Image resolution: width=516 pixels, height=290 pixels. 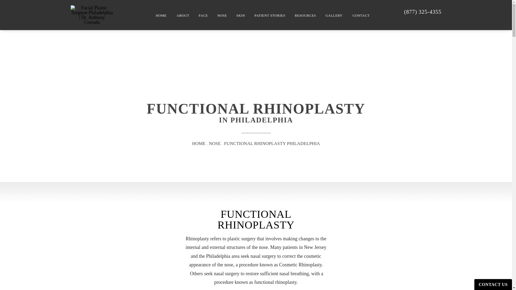 What do you see at coordinates (161, 15) in the screenshot?
I see `HOME` at bounding box center [161, 15].